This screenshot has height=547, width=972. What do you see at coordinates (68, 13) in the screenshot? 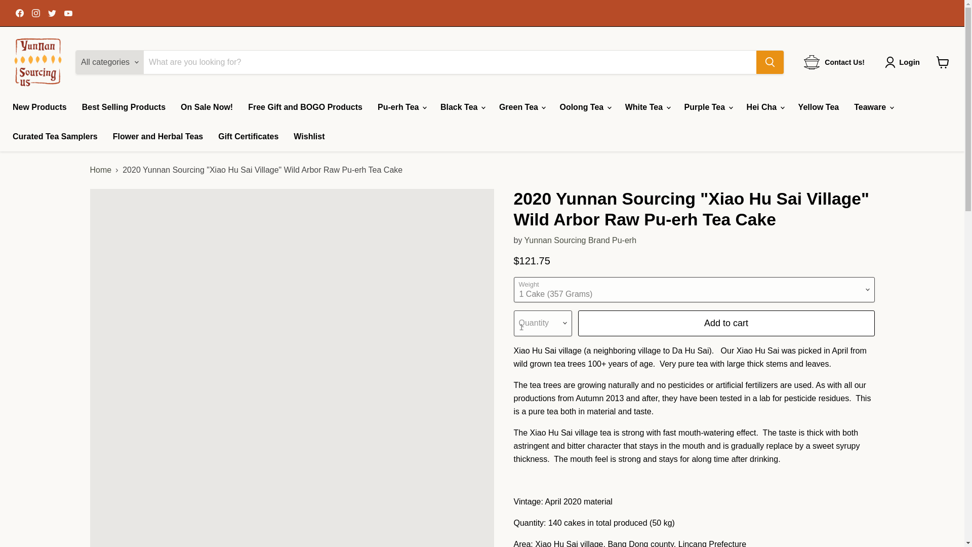
I see `YouTube` at bounding box center [68, 13].